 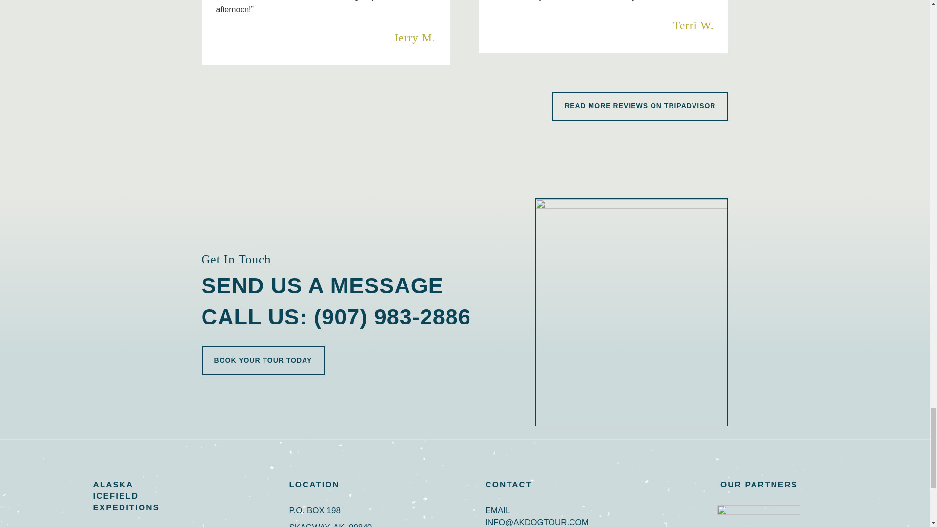 I want to click on READ MORE REVIEWS ON TRIPADVISOR, so click(x=639, y=106).